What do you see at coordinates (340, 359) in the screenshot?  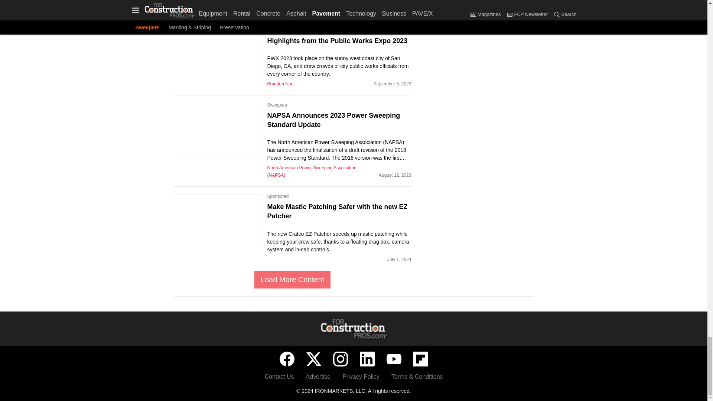 I see `Instagram icon` at bounding box center [340, 359].